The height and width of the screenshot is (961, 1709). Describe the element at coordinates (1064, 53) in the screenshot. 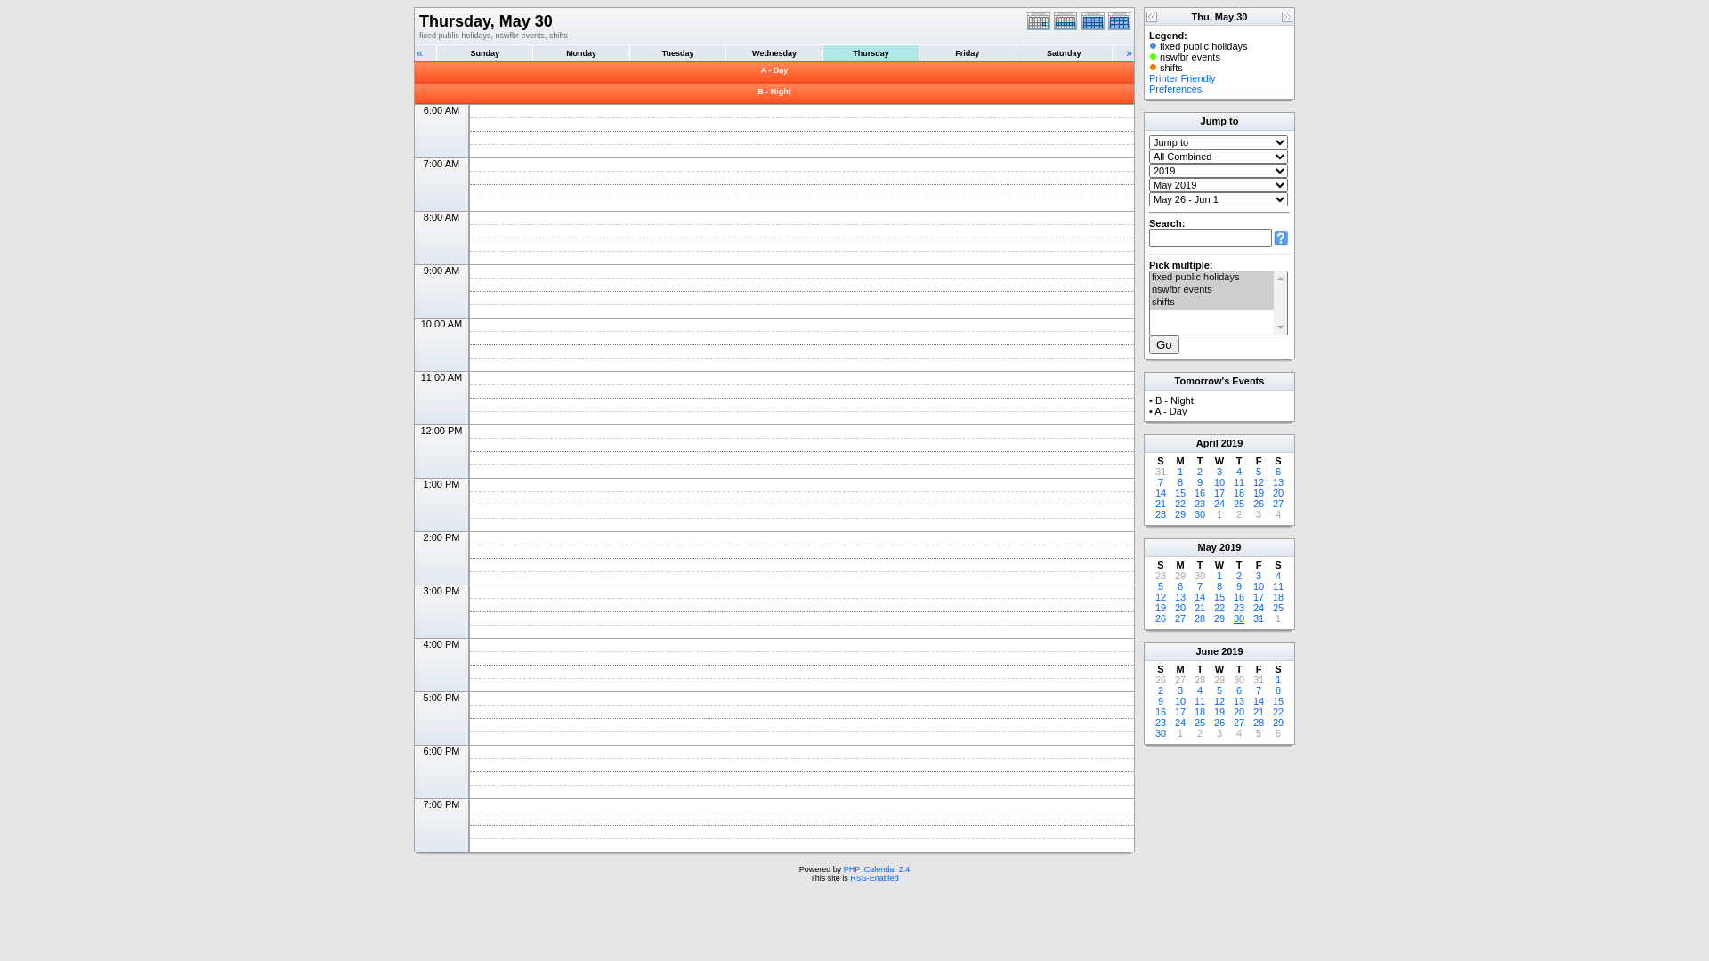

I see `Saturday` at that location.